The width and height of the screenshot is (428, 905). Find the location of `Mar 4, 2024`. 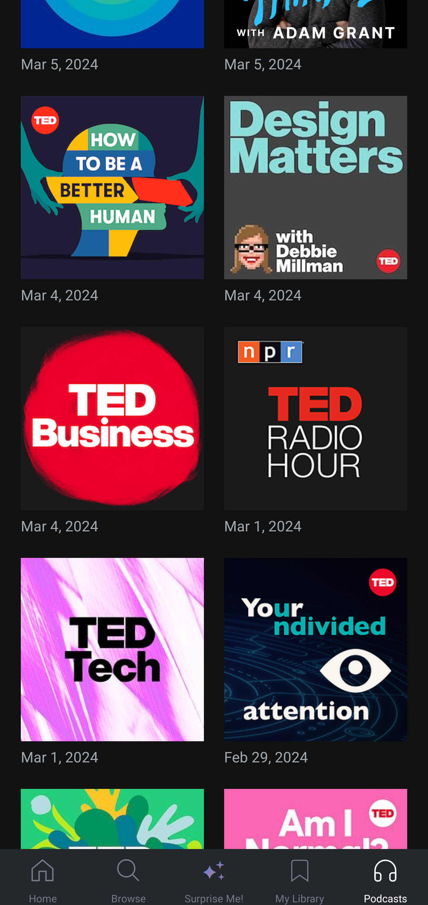

Mar 4, 2024 is located at coordinates (316, 203).